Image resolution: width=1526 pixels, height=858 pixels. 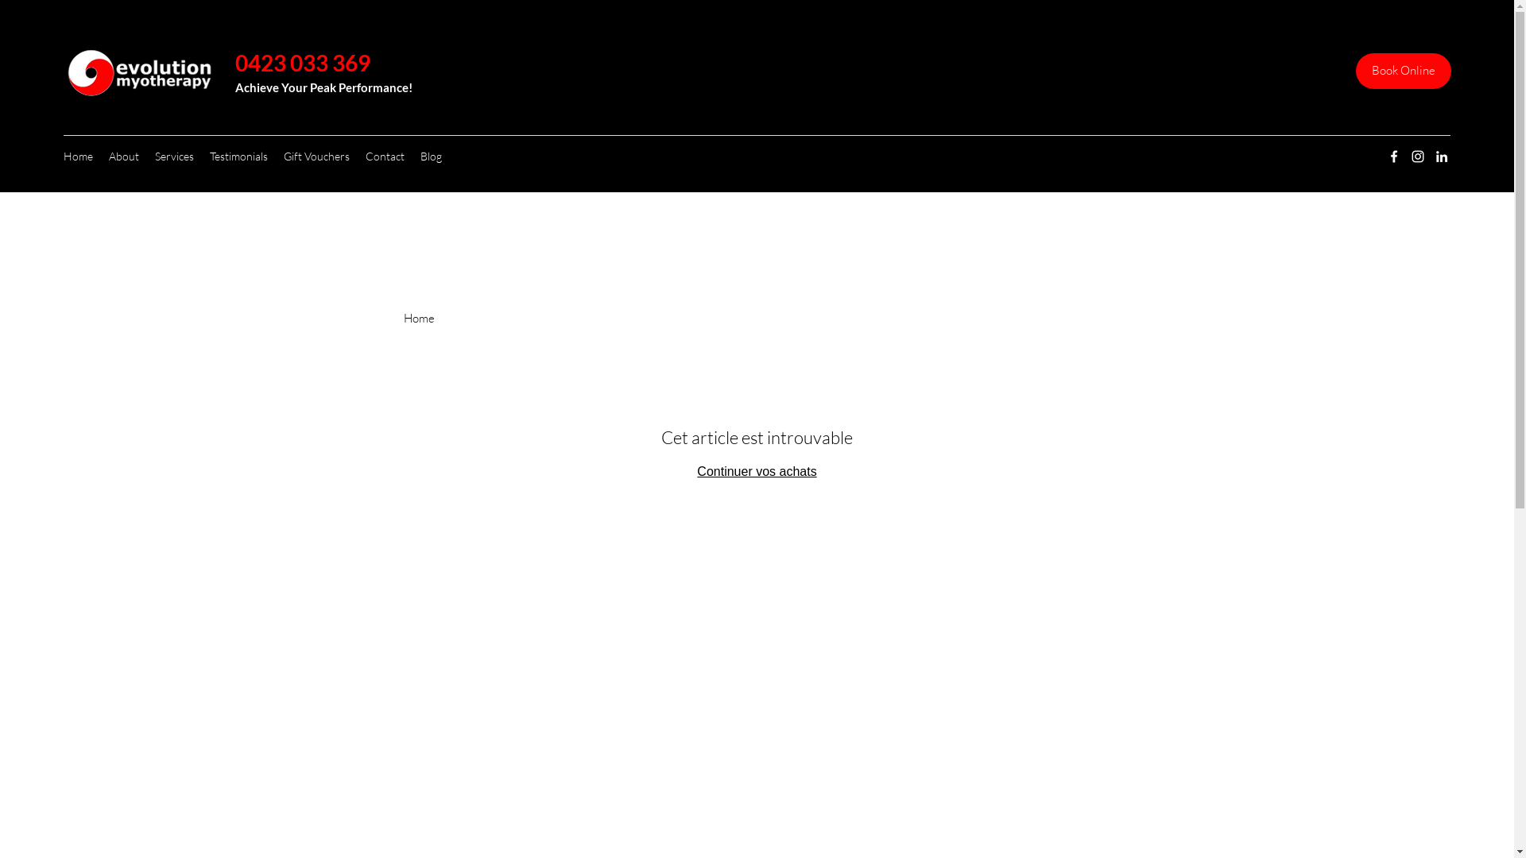 I want to click on Home, so click(x=420, y=318).